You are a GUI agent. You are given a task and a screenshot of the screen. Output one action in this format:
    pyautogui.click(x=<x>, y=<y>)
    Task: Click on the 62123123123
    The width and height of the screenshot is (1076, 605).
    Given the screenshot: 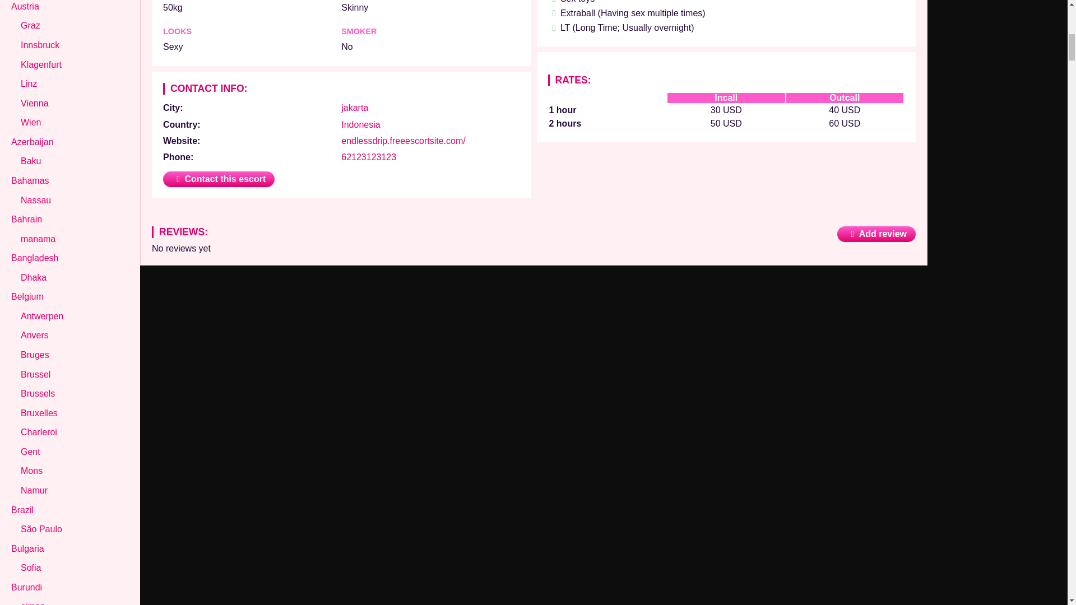 What is the action you would take?
    pyautogui.click(x=368, y=157)
    